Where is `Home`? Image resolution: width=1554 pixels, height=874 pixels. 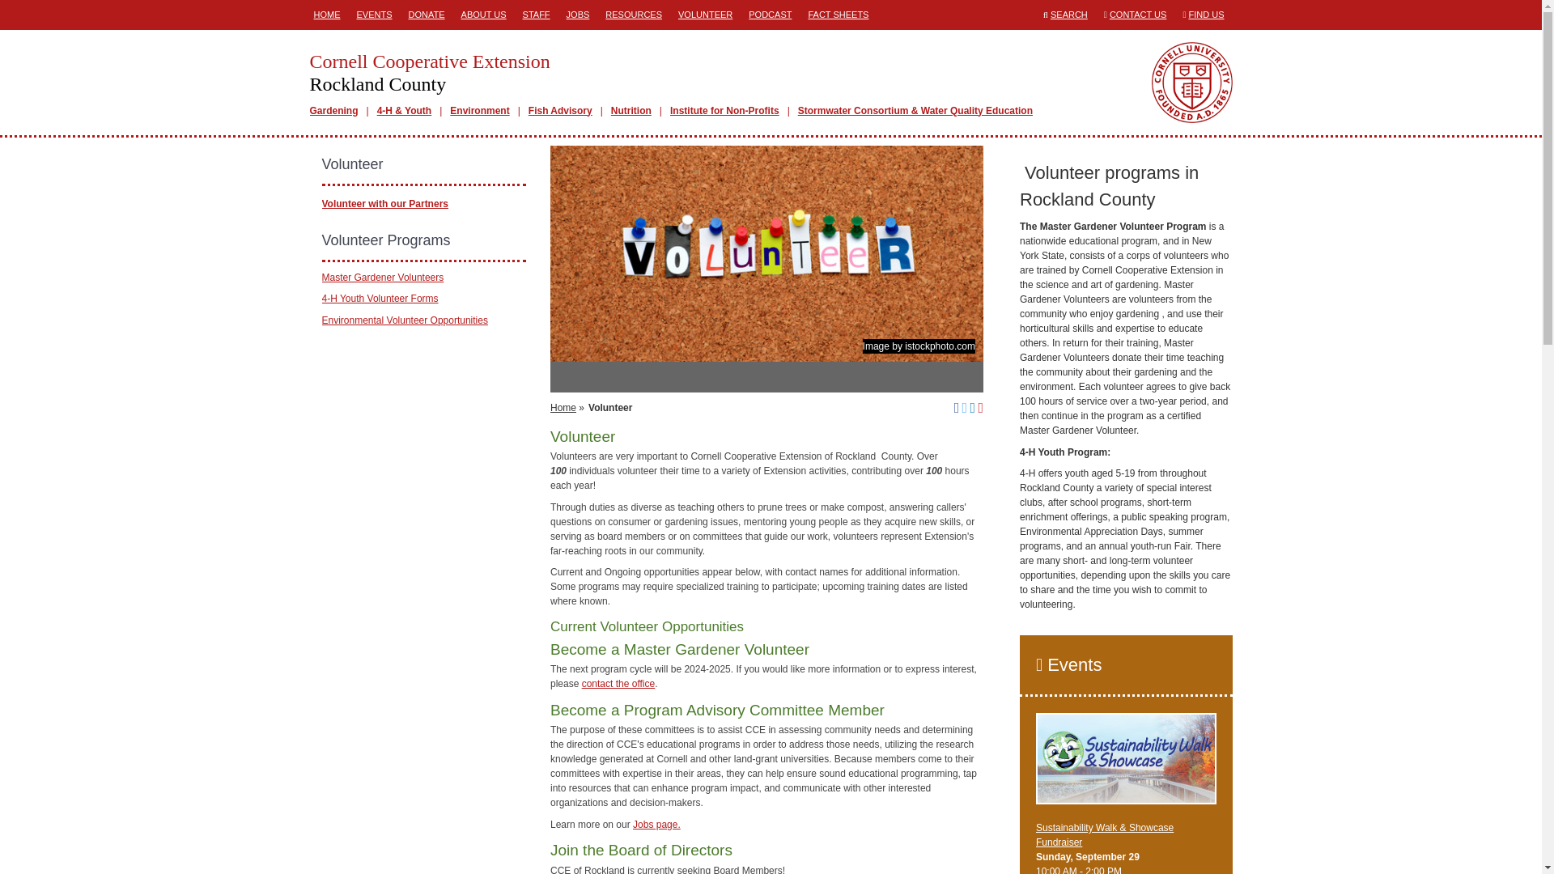
Home is located at coordinates (563, 407).